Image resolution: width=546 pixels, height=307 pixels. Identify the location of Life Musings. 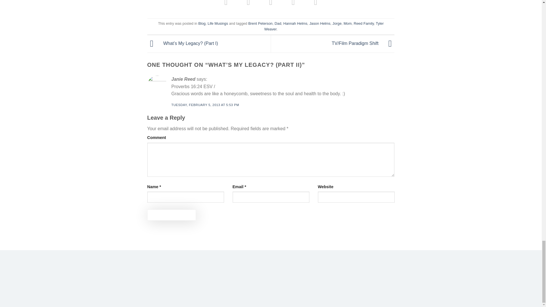
(218, 23).